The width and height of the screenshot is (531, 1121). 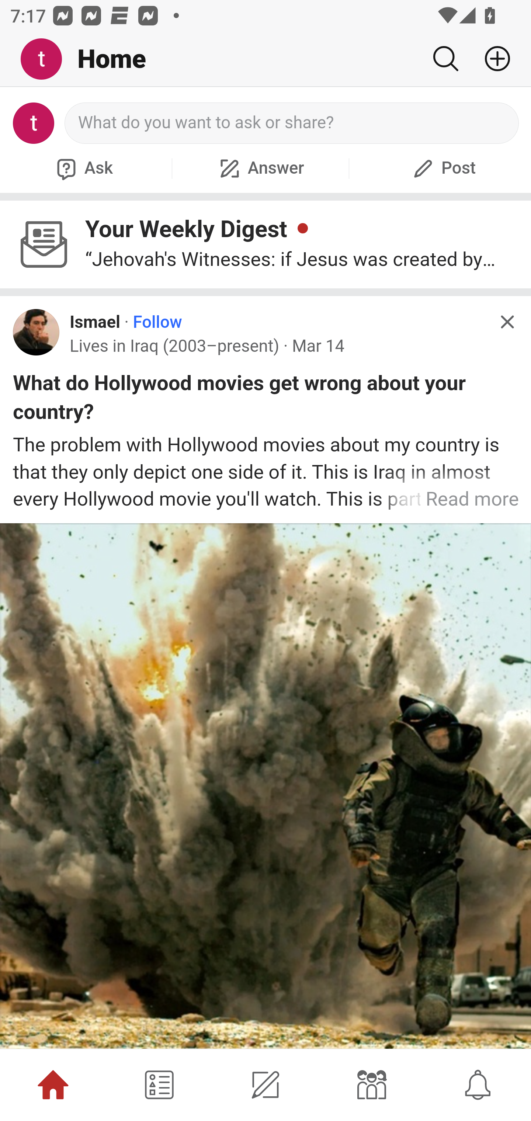 What do you see at coordinates (492, 59) in the screenshot?
I see `Add` at bounding box center [492, 59].